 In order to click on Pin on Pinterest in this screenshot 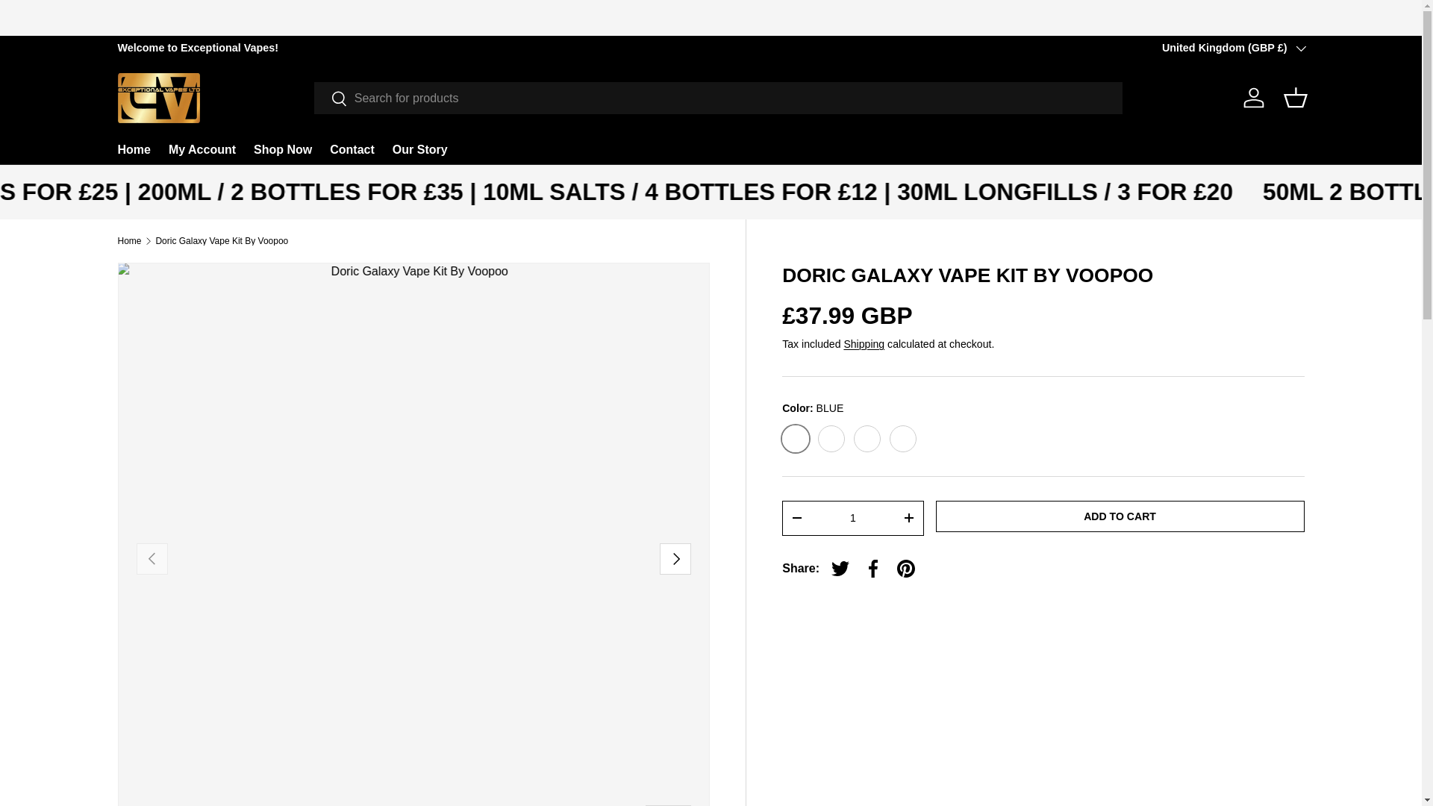, I will do `click(906, 569)`.